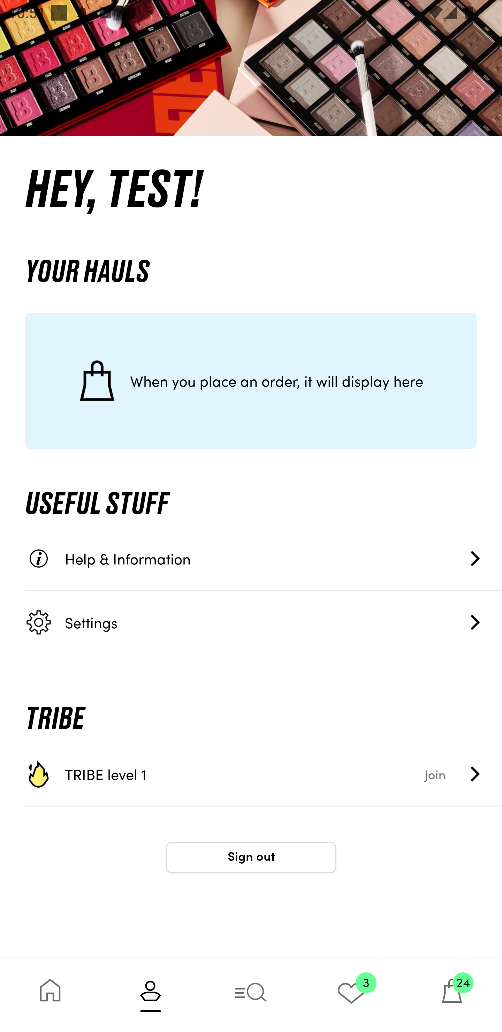 This screenshot has width=502, height=1032. What do you see at coordinates (264, 622) in the screenshot?
I see `Settings` at bounding box center [264, 622].